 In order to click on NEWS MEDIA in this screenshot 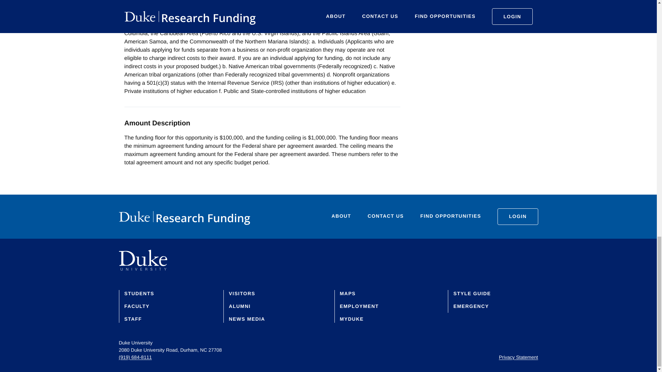, I will do `click(247, 319)`.